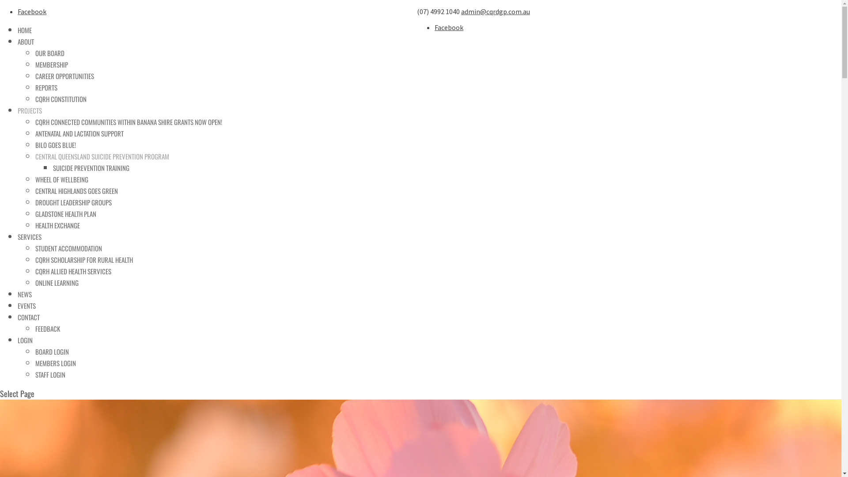 The height and width of the screenshot is (477, 848). What do you see at coordinates (30, 110) in the screenshot?
I see `PROJECTS` at bounding box center [30, 110].